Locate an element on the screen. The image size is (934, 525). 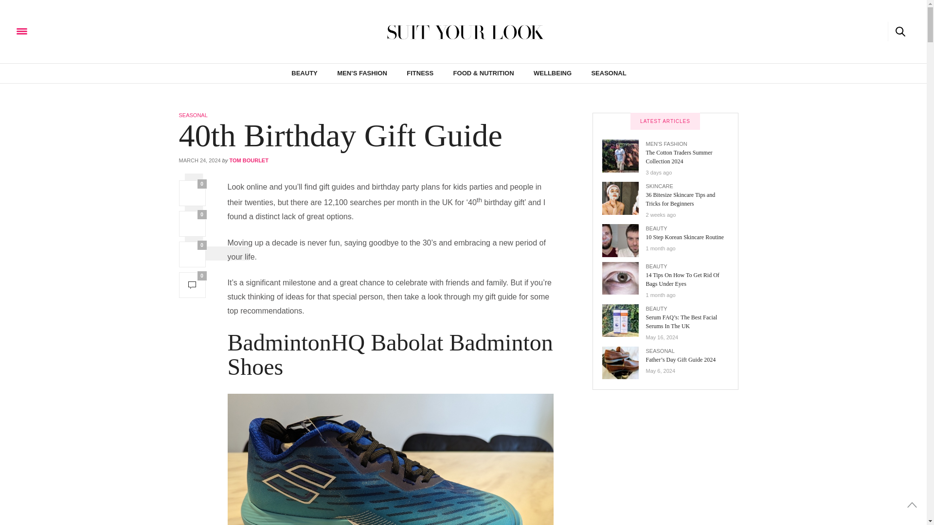
BEAUTY is located at coordinates (305, 73).